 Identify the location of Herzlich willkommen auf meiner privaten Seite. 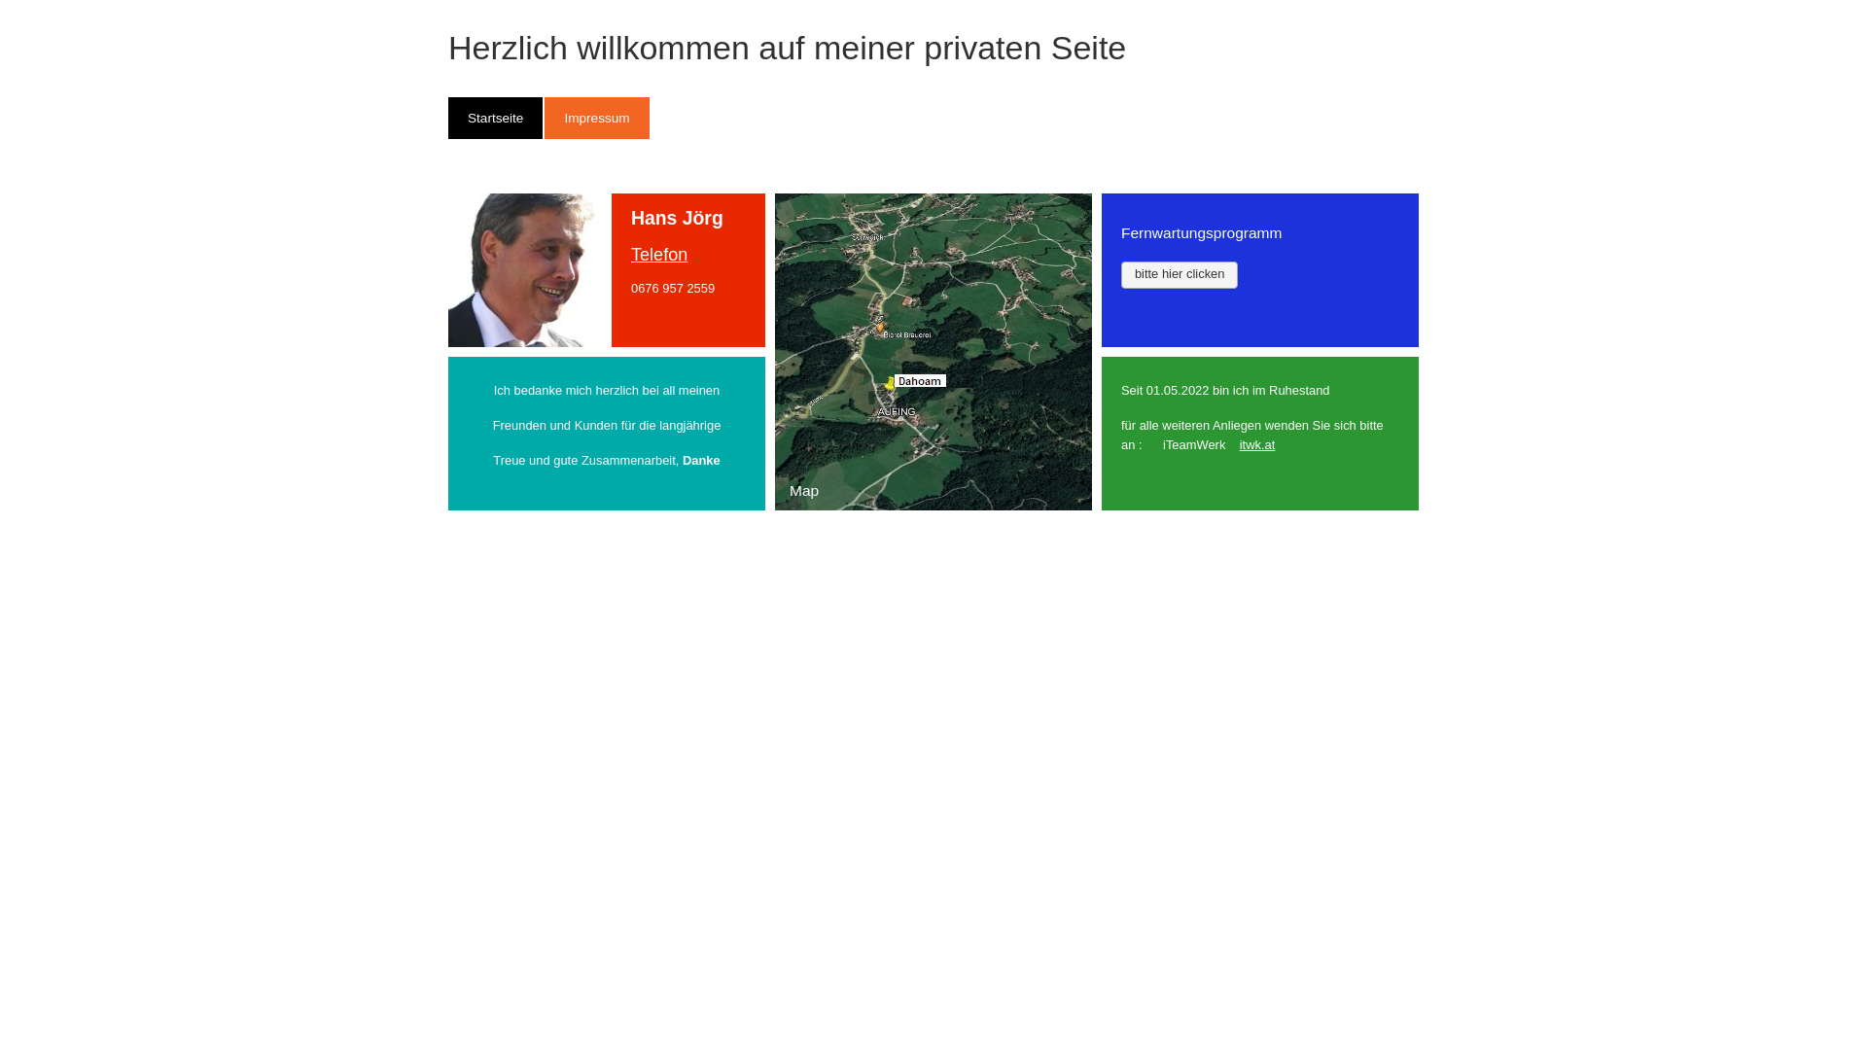
(788, 48).